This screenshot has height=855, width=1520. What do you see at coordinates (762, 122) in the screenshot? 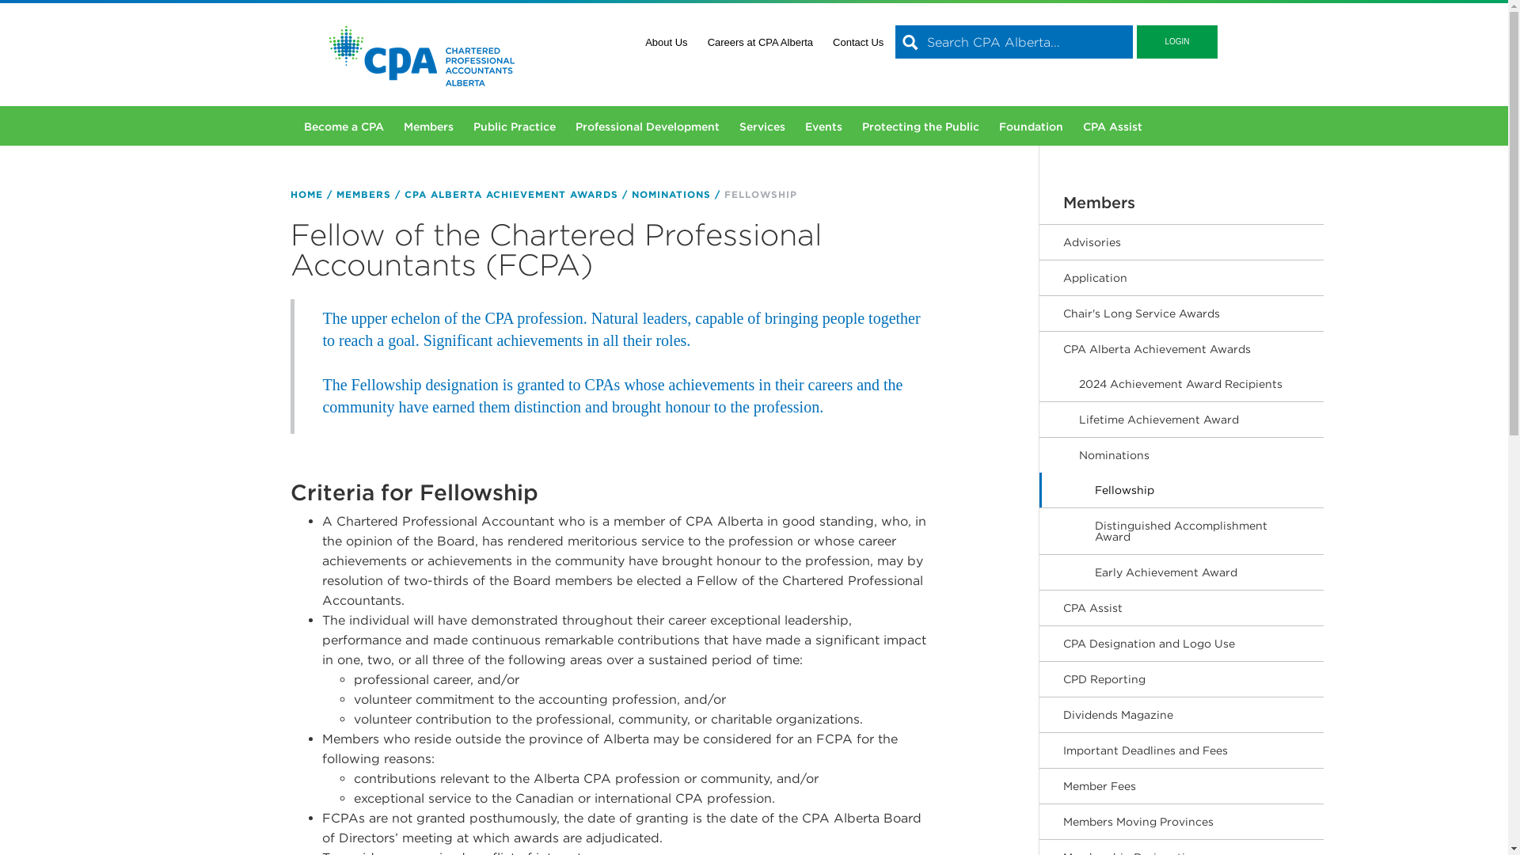
I see `Services` at bounding box center [762, 122].